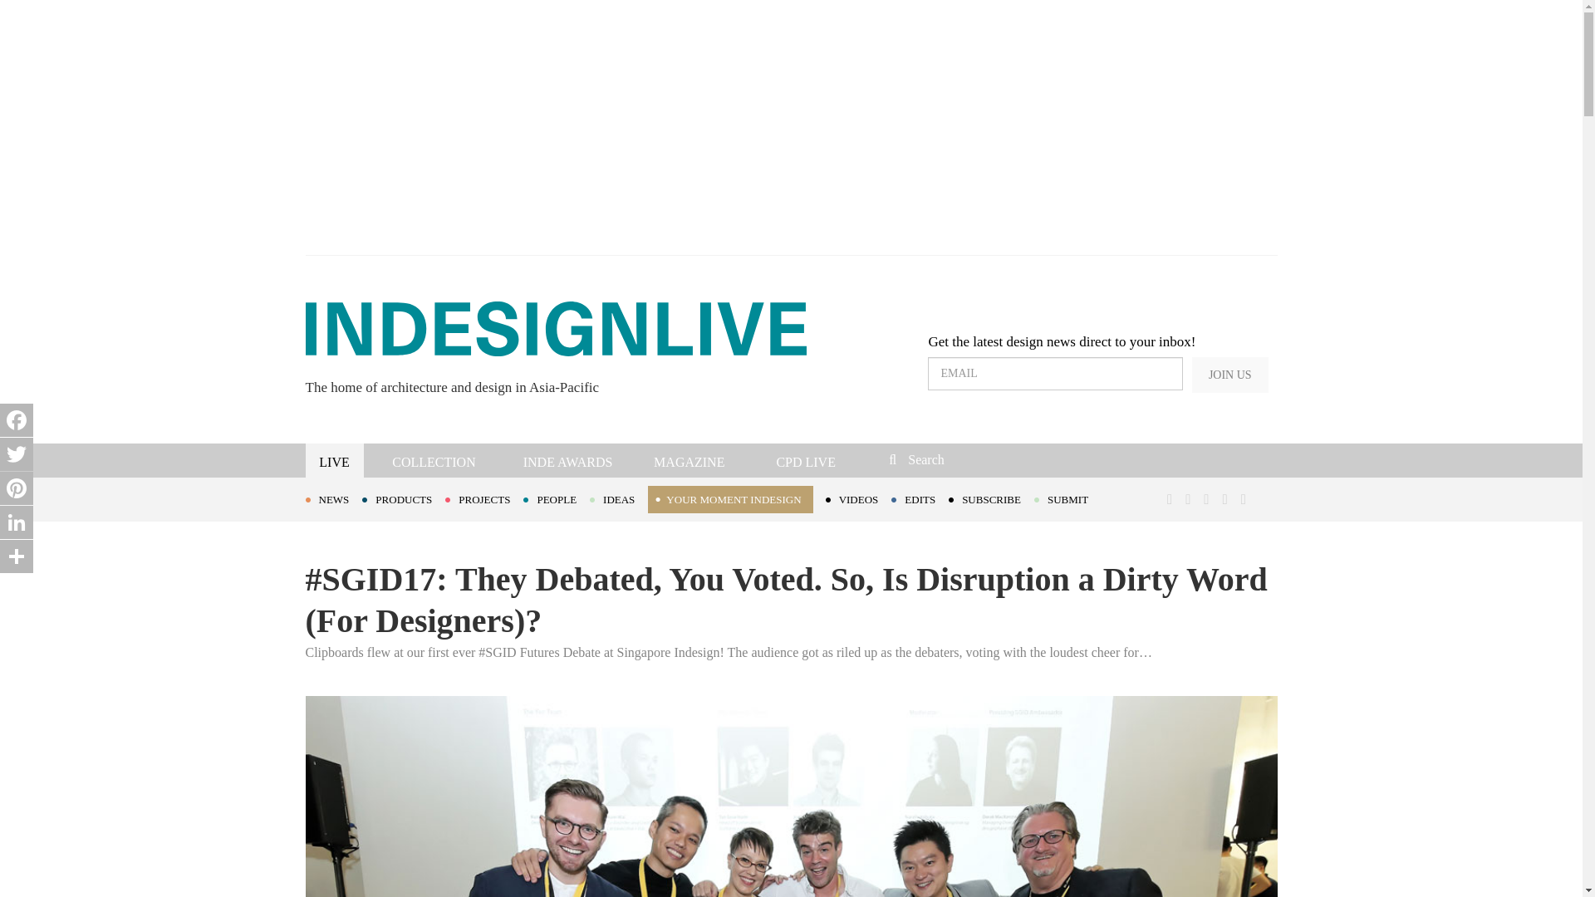 The image size is (1595, 897). I want to click on SUBSCRIBE, so click(991, 498).